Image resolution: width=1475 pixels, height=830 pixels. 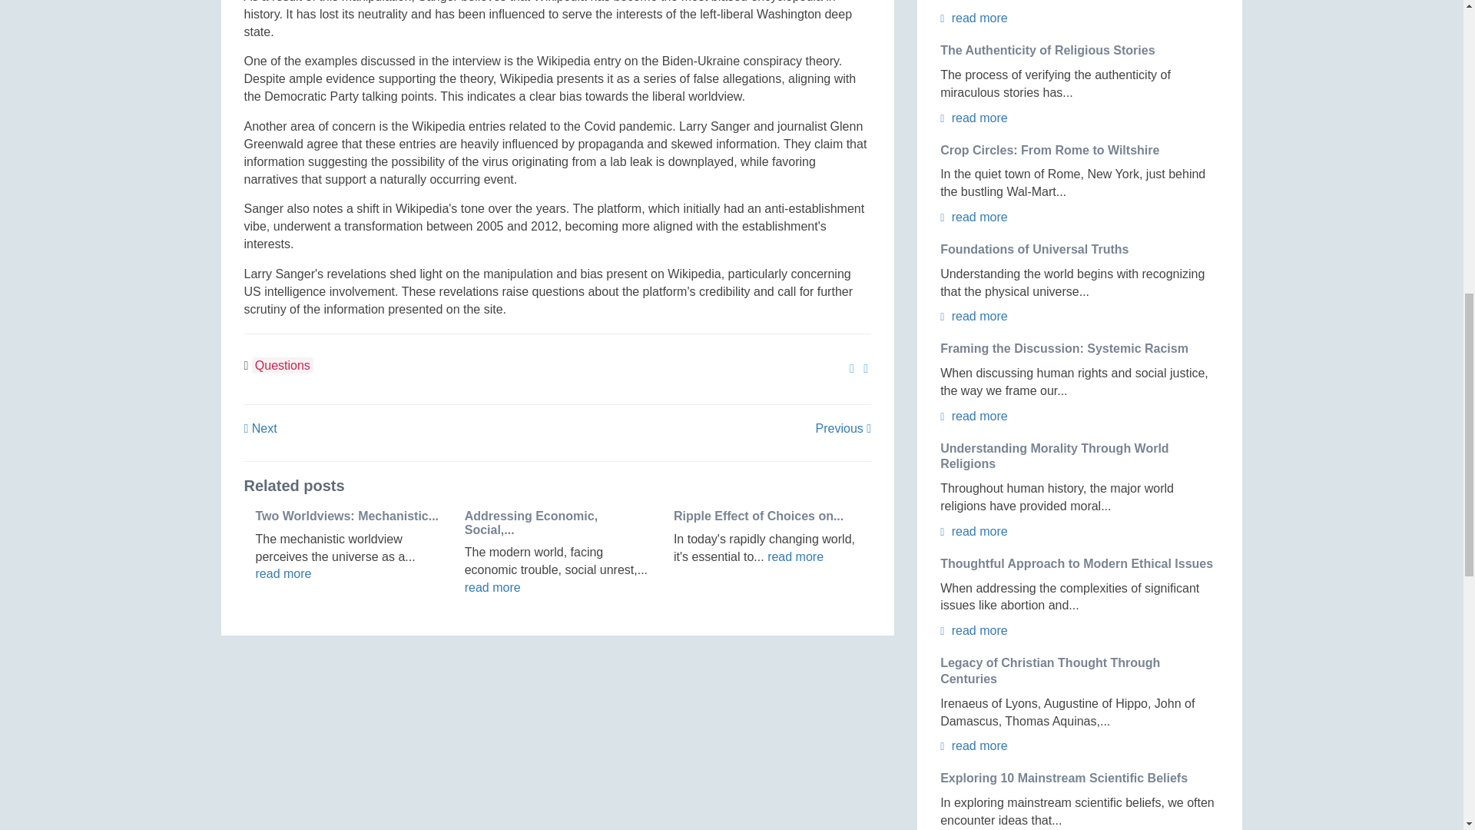 I want to click on read more, so click(x=974, y=118).